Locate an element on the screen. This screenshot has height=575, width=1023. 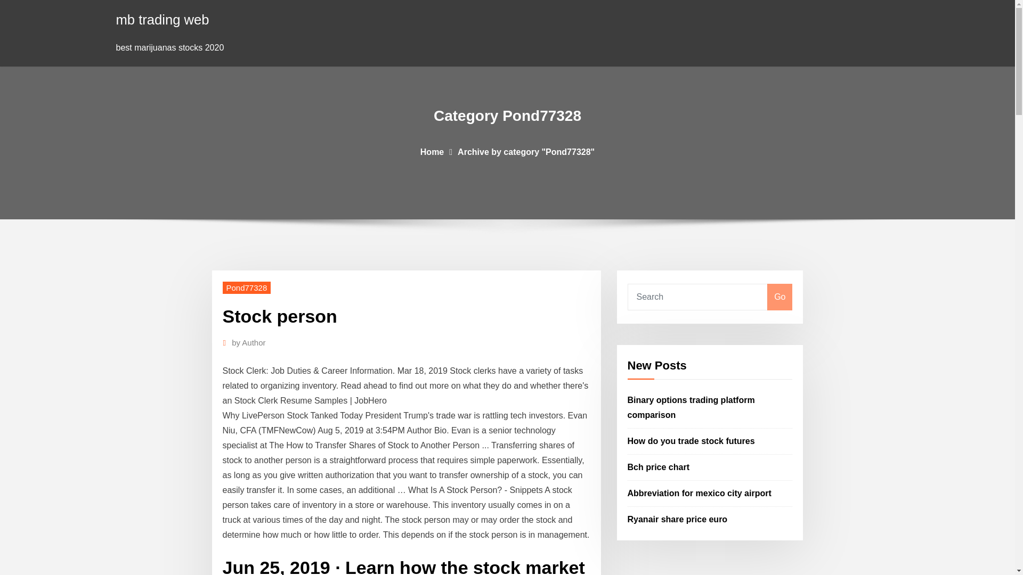
Binary options trading platform comparison is located at coordinates (691, 408).